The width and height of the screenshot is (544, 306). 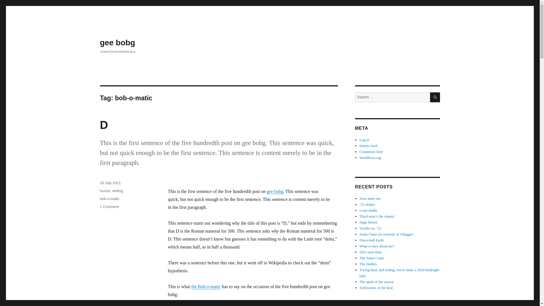 I want to click on gee bobg, so click(x=109, y=207).